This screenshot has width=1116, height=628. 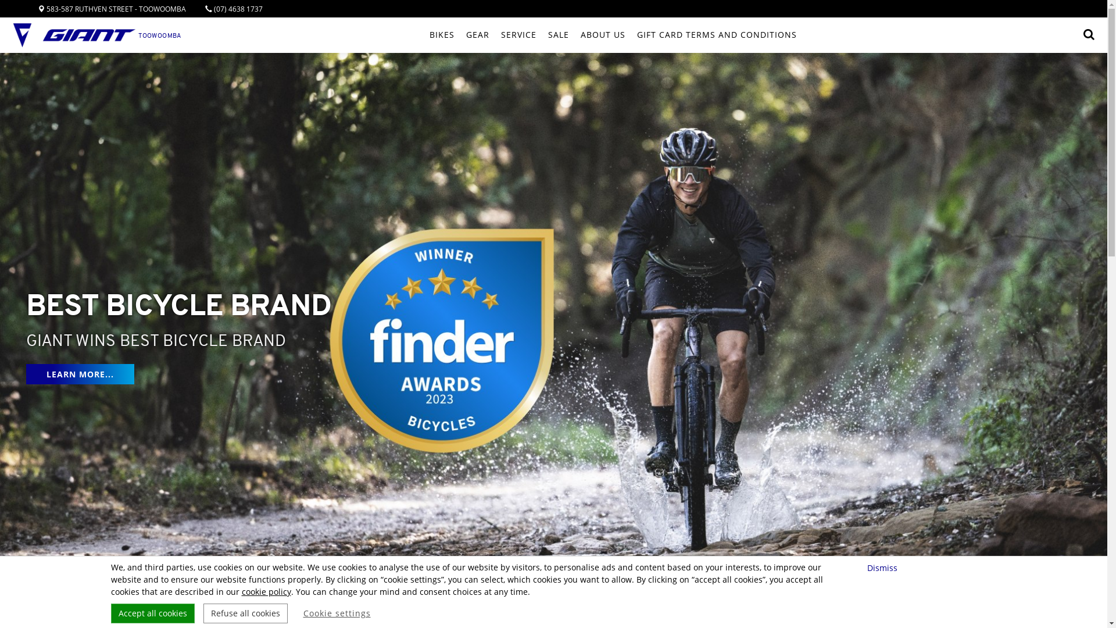 What do you see at coordinates (884, 568) in the screenshot?
I see `Dismiss` at bounding box center [884, 568].